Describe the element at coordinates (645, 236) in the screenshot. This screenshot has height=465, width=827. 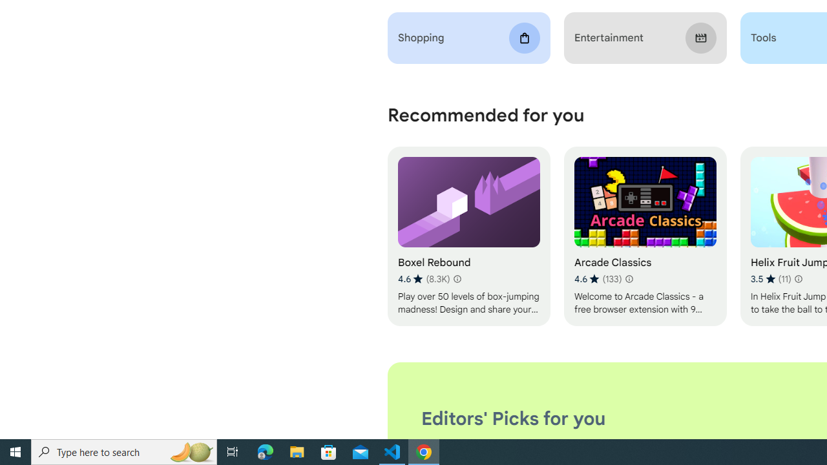
I see `Arcade Classics` at that location.